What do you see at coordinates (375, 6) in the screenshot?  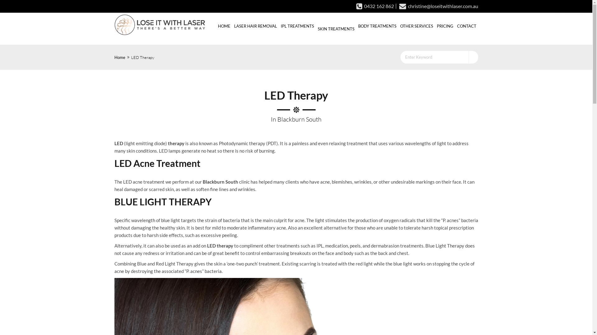 I see `0432 162 862` at bounding box center [375, 6].